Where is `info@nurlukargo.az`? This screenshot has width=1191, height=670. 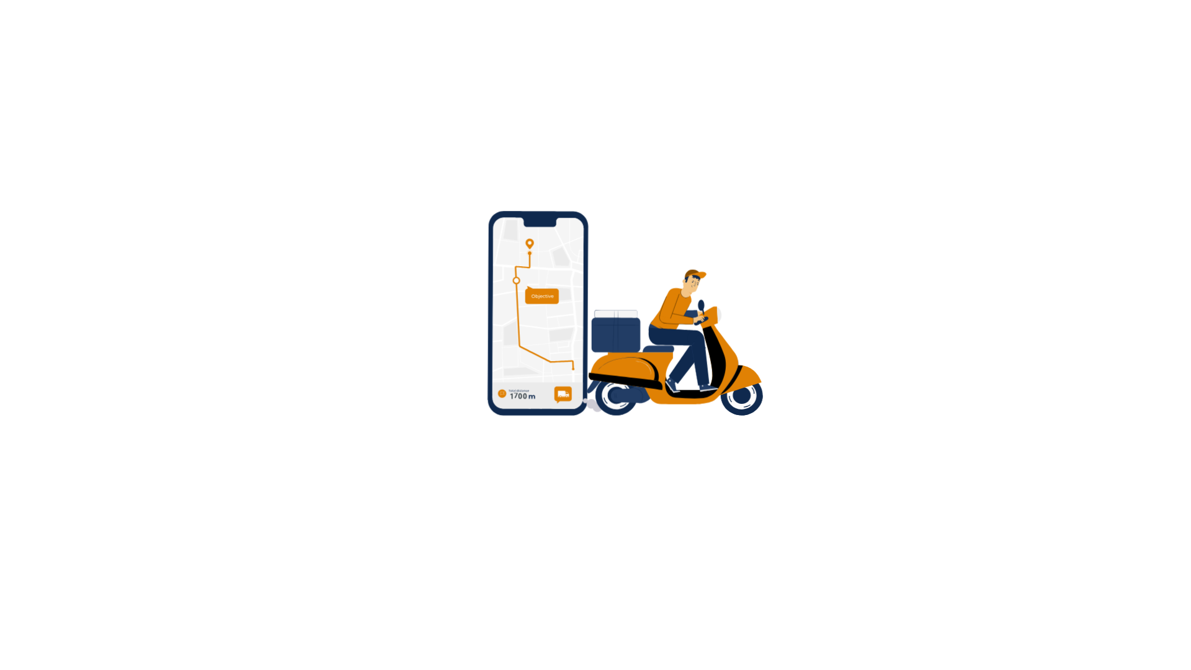 info@nurlukargo.az is located at coordinates (589, 623).